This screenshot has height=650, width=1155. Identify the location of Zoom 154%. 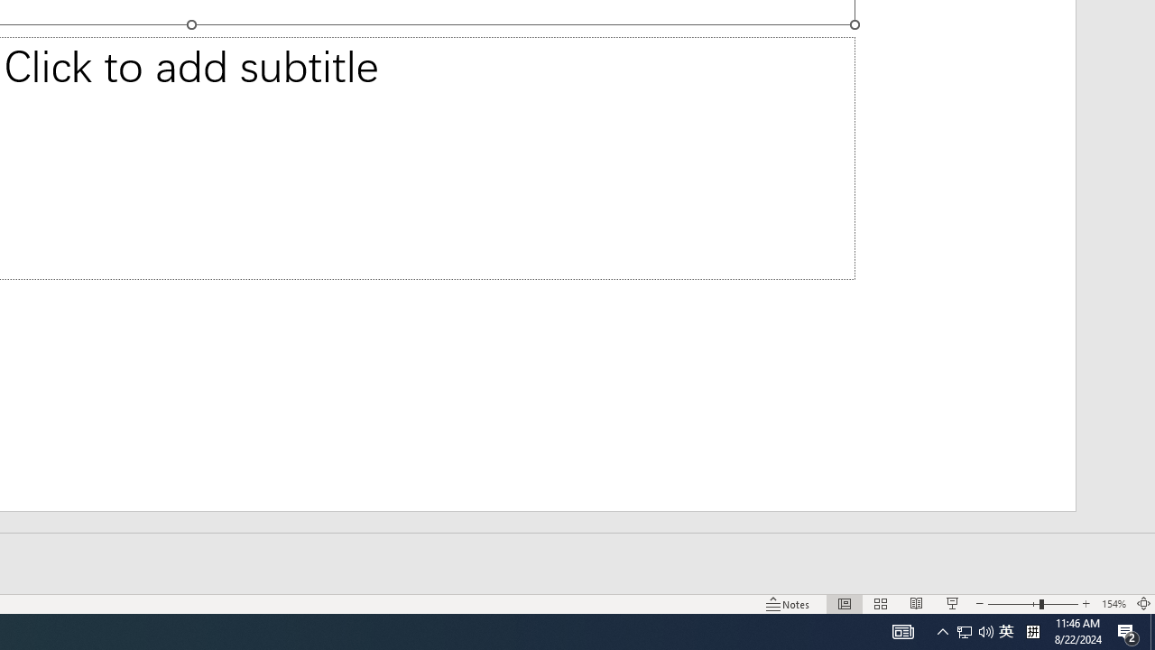
(1113, 603).